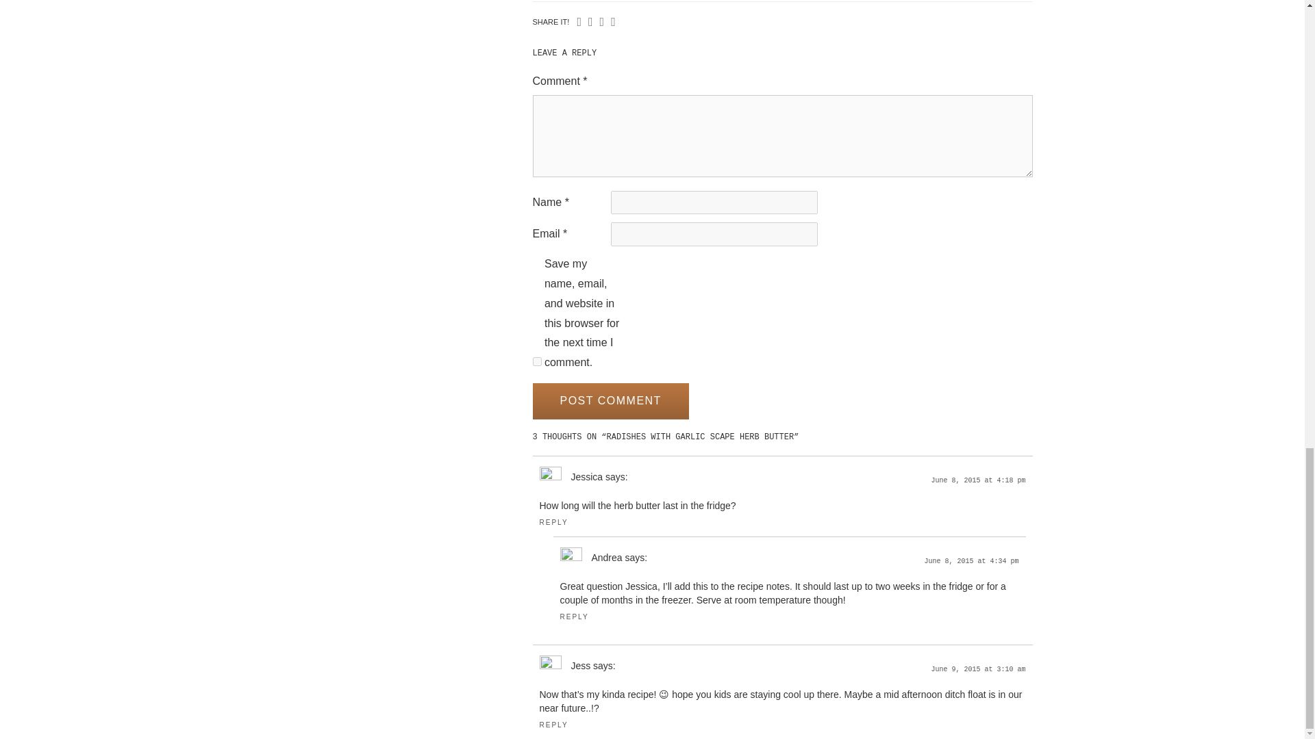  I want to click on REPLY, so click(574, 617).